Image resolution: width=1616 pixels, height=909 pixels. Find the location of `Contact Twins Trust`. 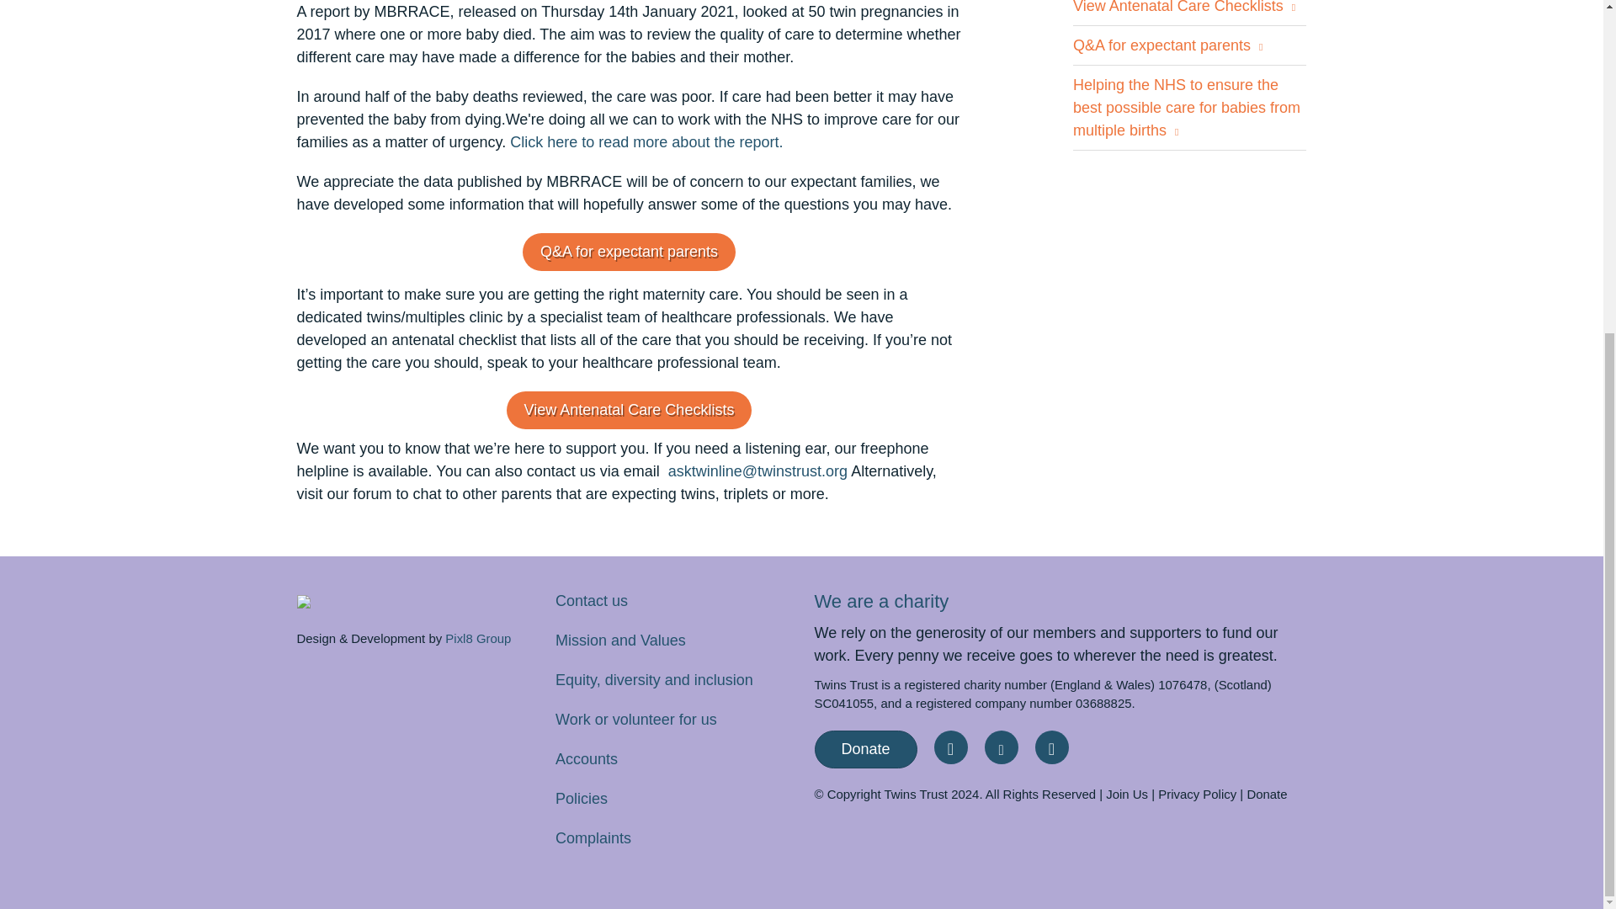

Contact Twins Trust is located at coordinates (592, 601).